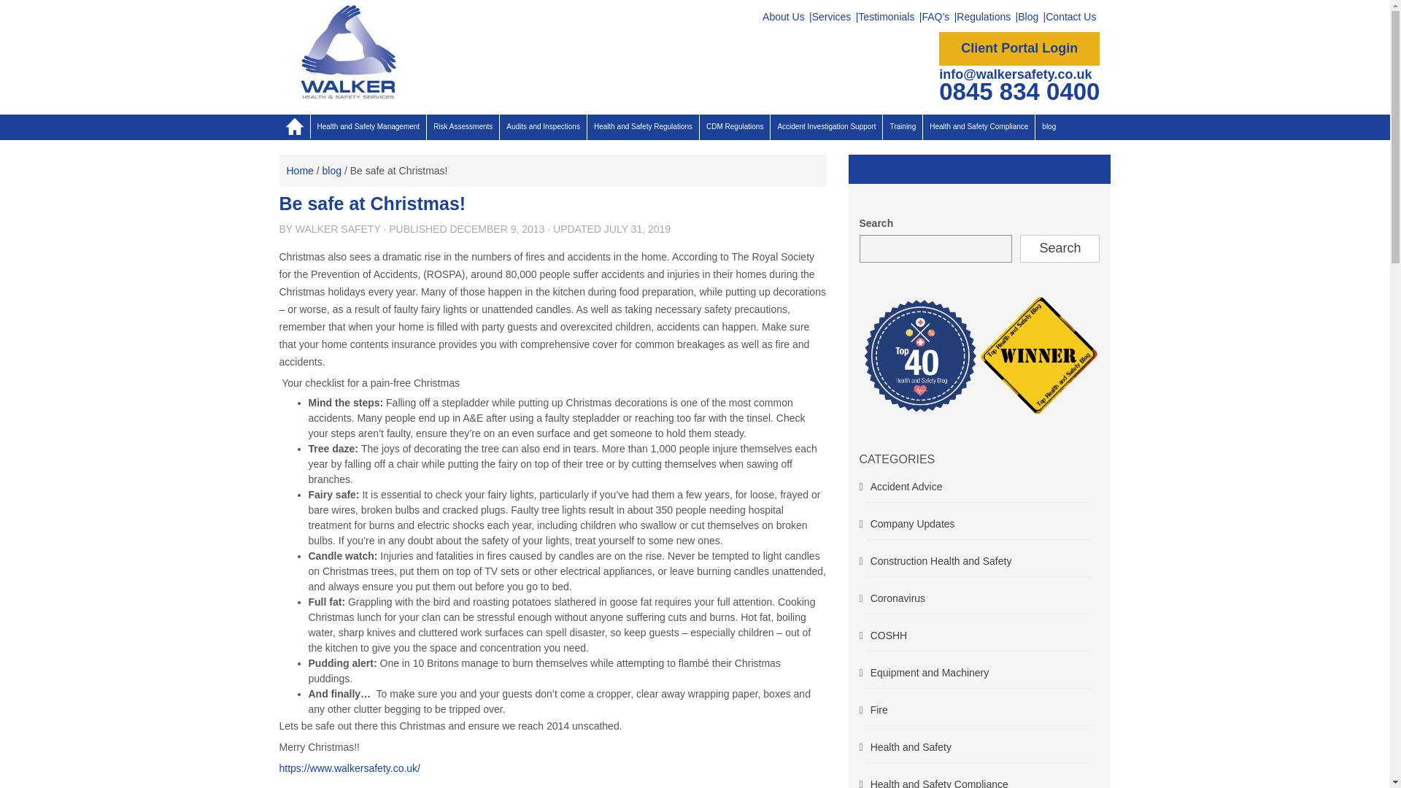 This screenshot has height=788, width=1401. What do you see at coordinates (826, 127) in the screenshot?
I see `Accident Investigation Support` at bounding box center [826, 127].